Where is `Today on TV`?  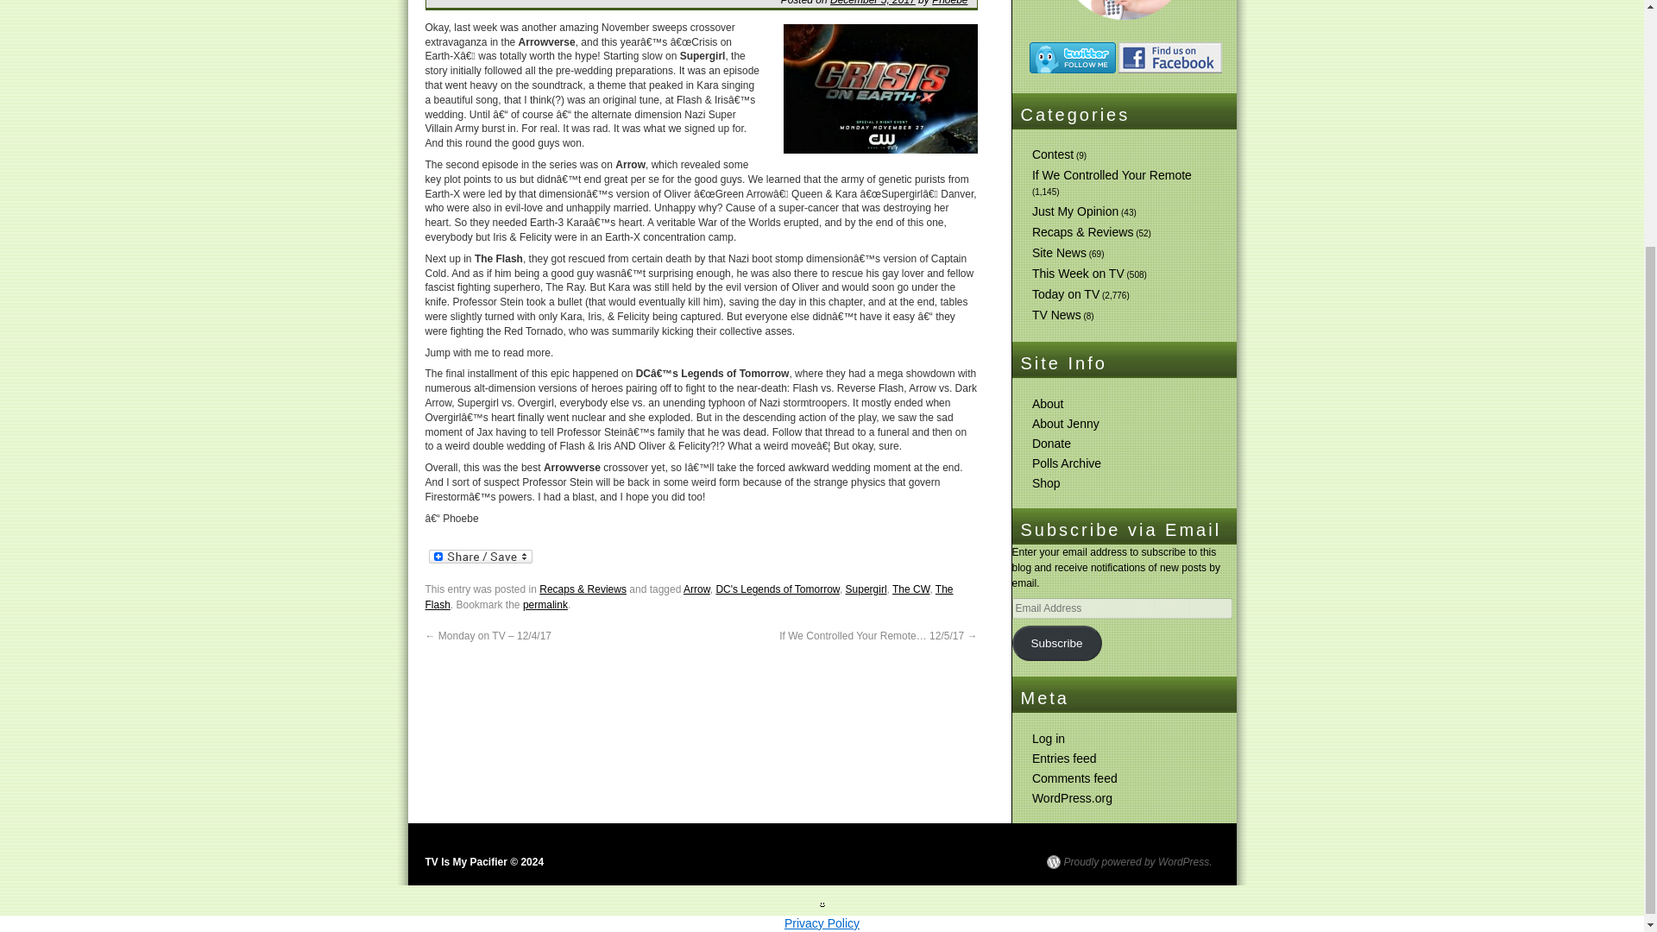 Today on TV is located at coordinates (1066, 293).